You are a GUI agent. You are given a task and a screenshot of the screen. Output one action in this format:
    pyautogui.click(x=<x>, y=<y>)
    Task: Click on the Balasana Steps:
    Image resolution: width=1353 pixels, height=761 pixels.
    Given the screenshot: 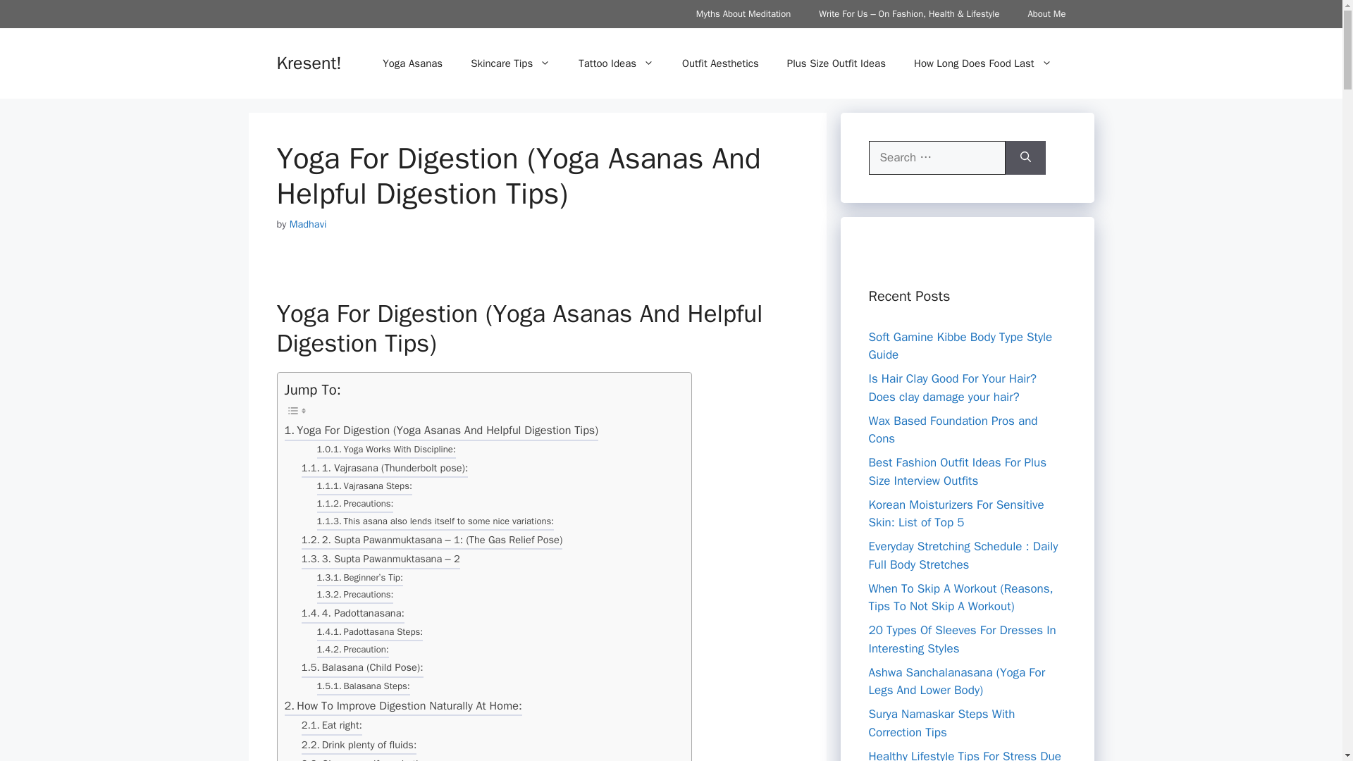 What is the action you would take?
    pyautogui.click(x=363, y=688)
    